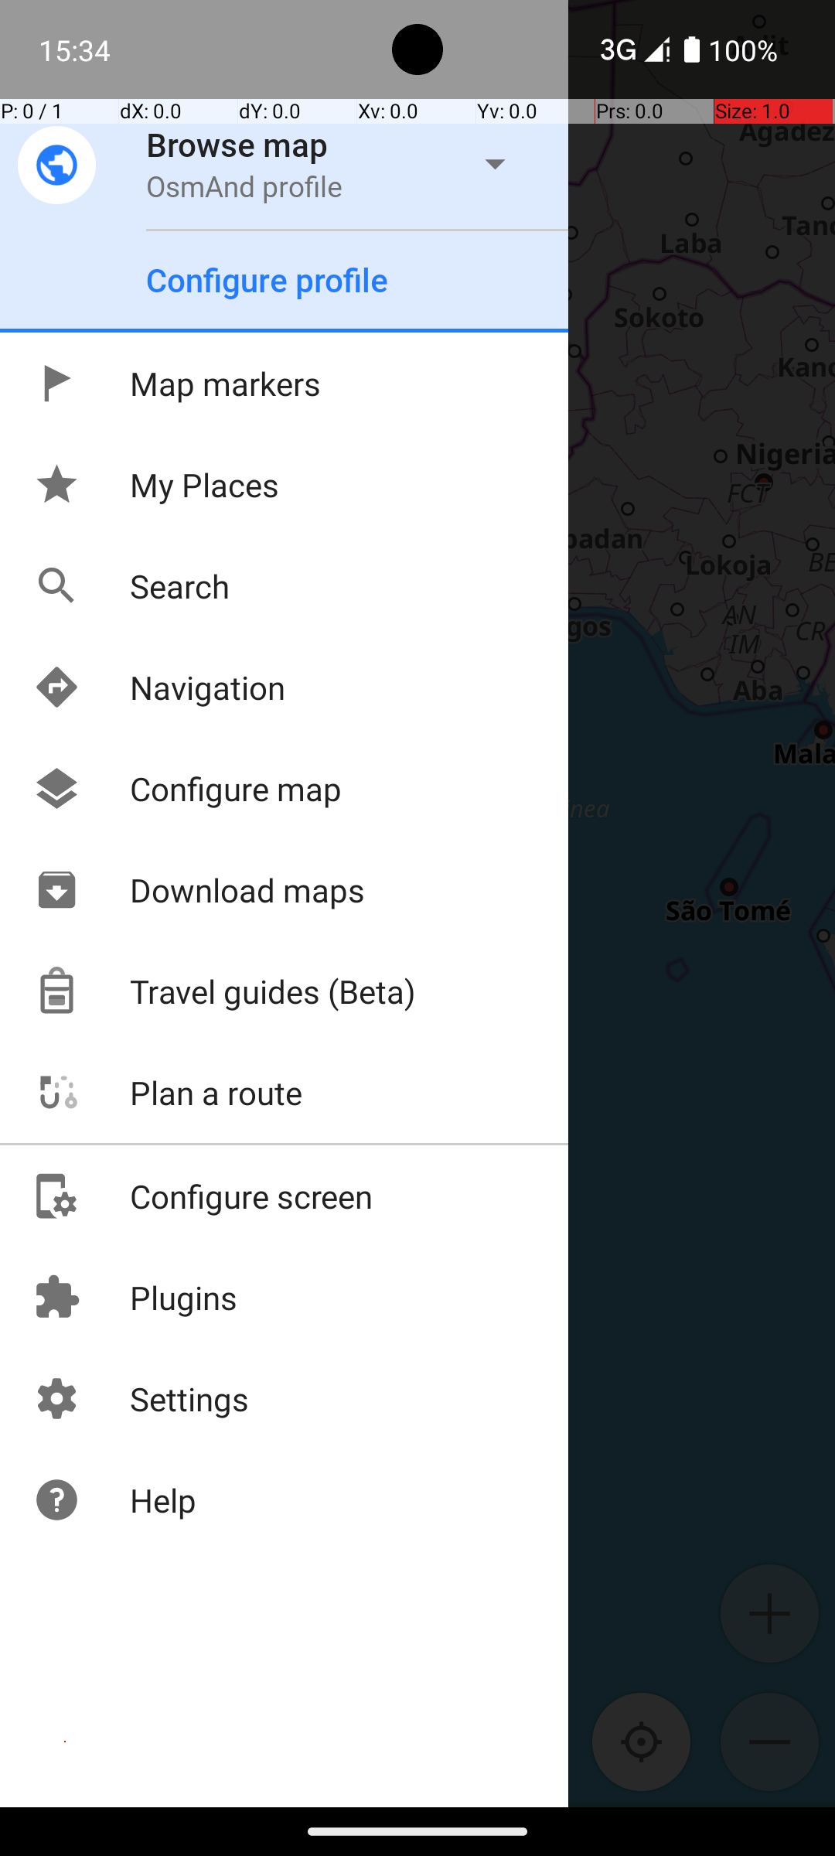  Describe the element at coordinates (244, 186) in the screenshot. I see `OsmAnd profile` at that location.